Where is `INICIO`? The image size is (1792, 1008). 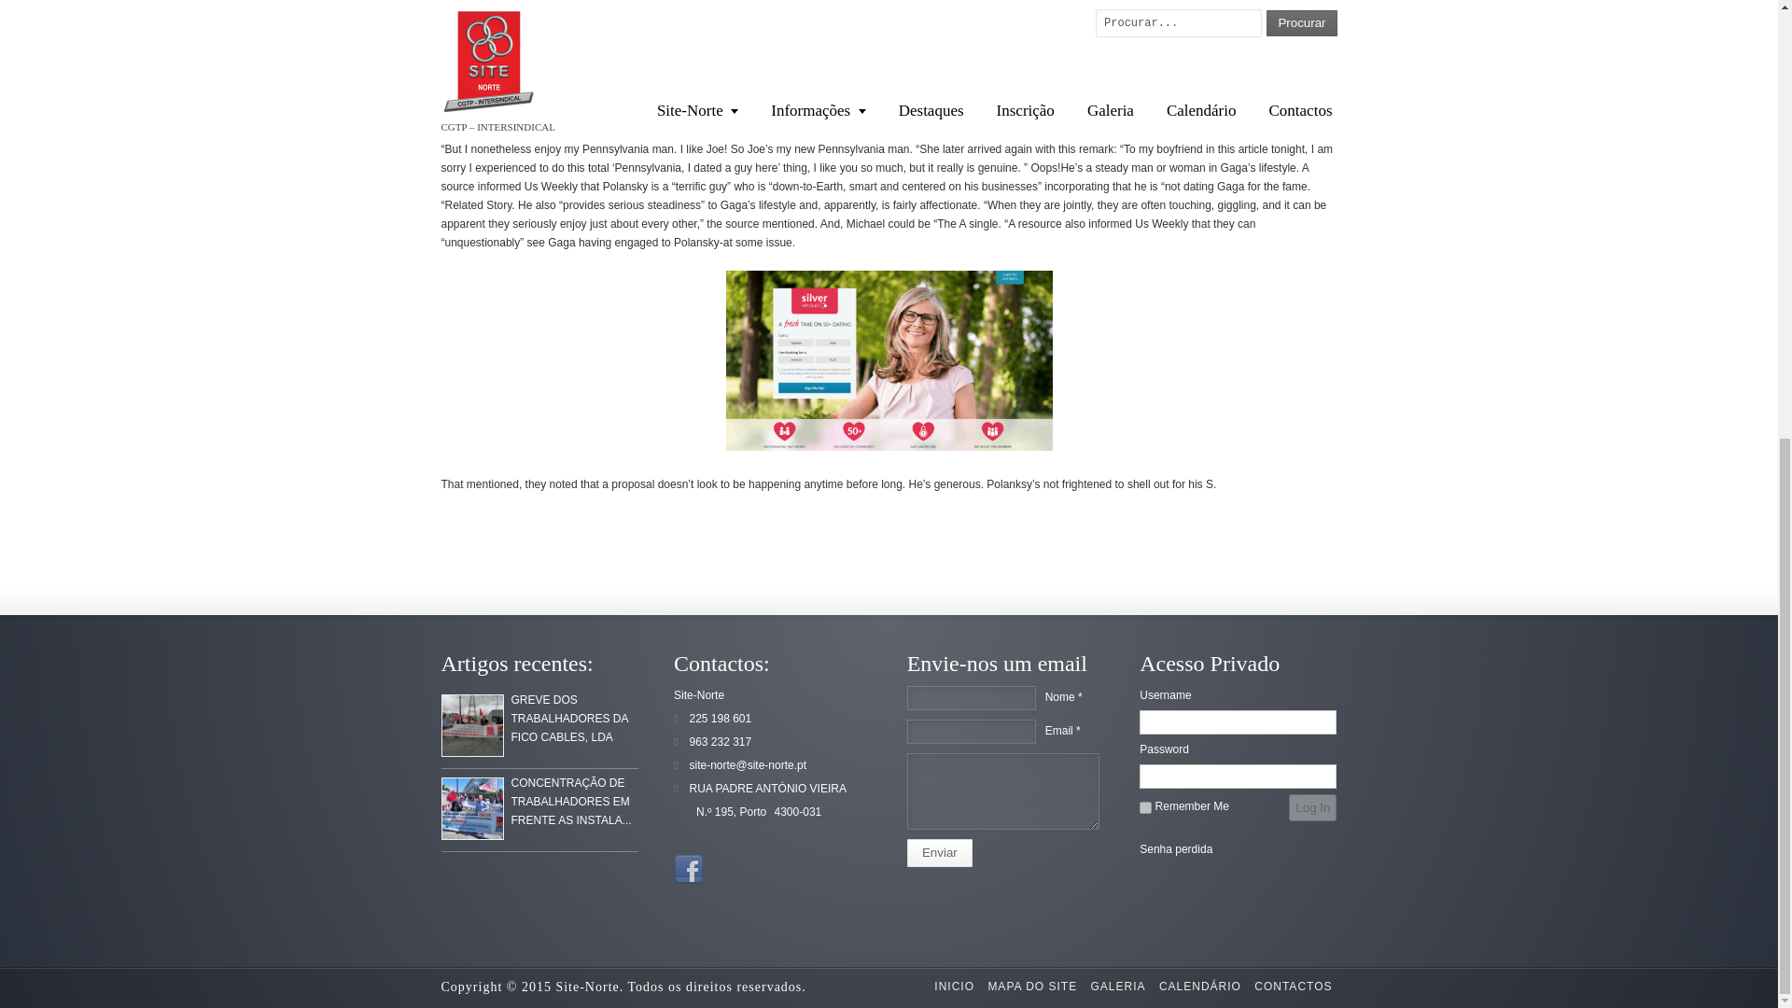
INICIO is located at coordinates (954, 986).